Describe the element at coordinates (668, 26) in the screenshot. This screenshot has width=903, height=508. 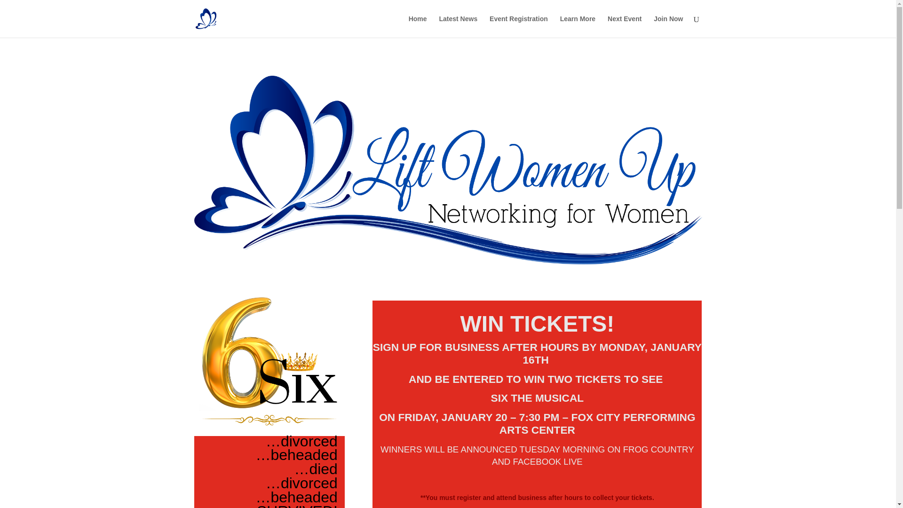
I see `Join Now` at that location.